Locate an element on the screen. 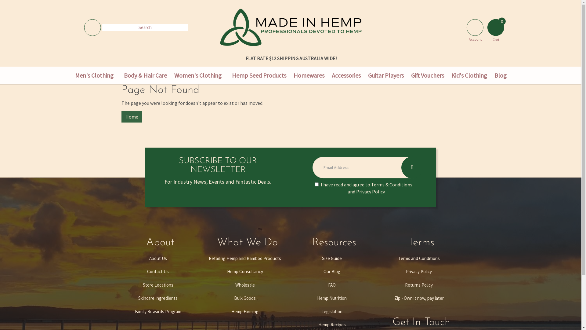 The width and height of the screenshot is (586, 330). Store Locations is located at coordinates (158, 285).